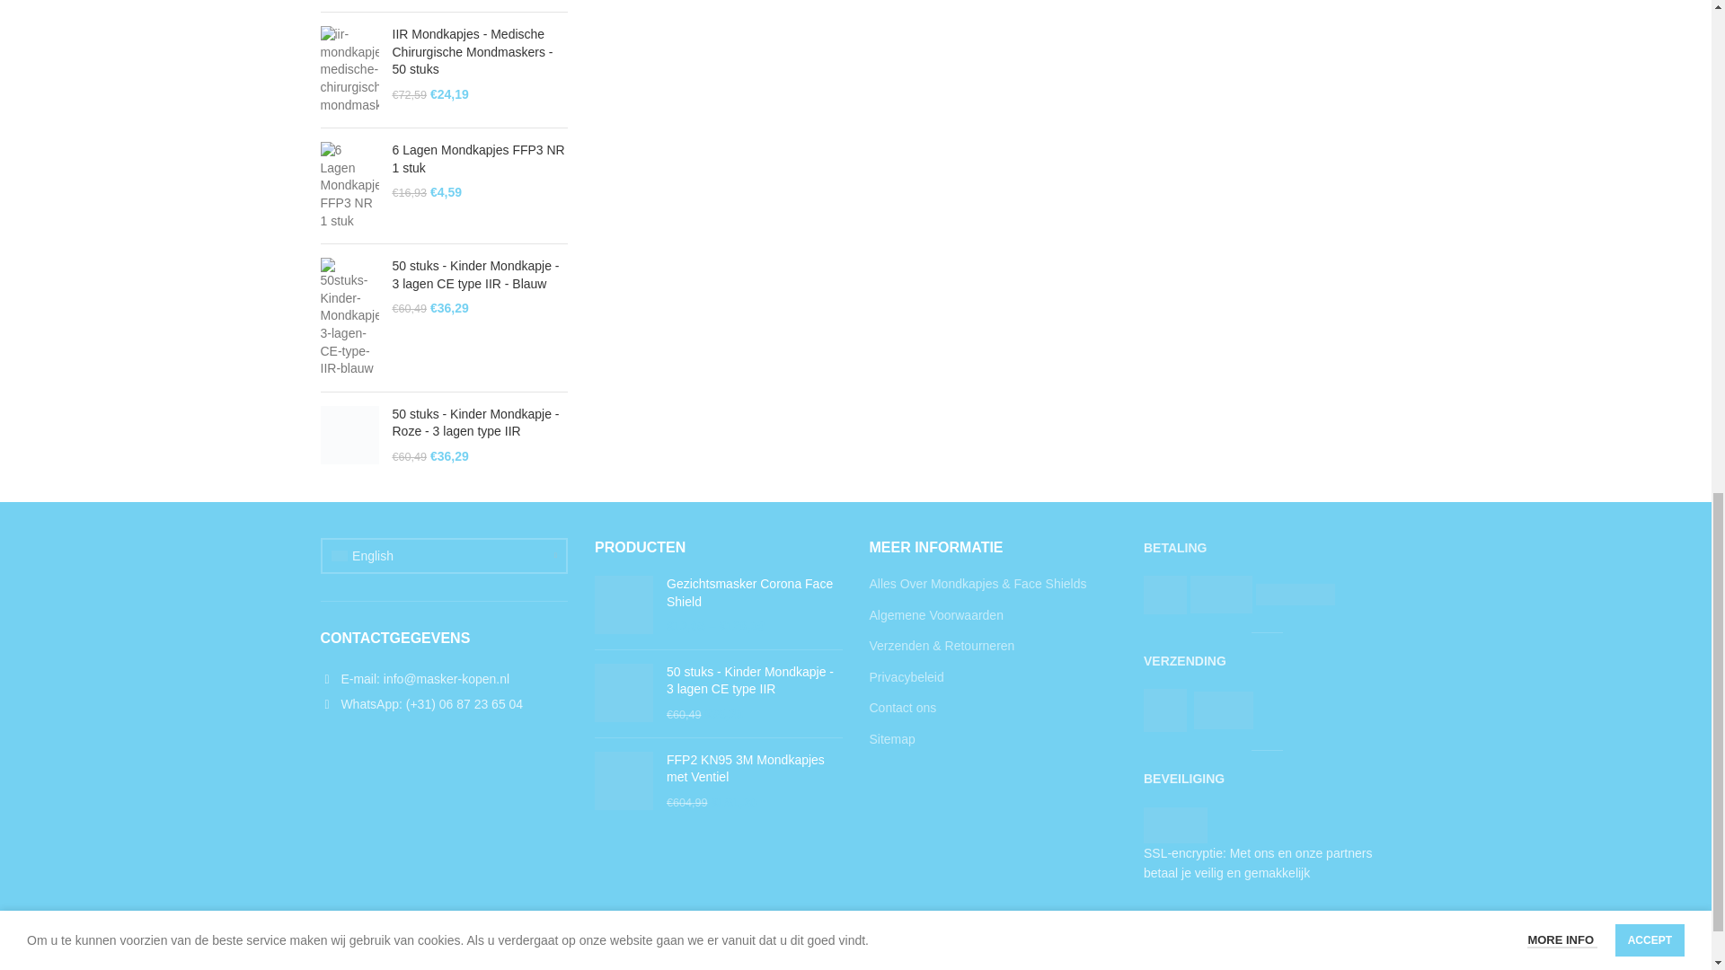 Image resolution: width=1725 pixels, height=970 pixels. Describe the element at coordinates (479, 158) in the screenshot. I see `6 Lagen Mondkapjes FFP3 NR 1 stuk` at that location.